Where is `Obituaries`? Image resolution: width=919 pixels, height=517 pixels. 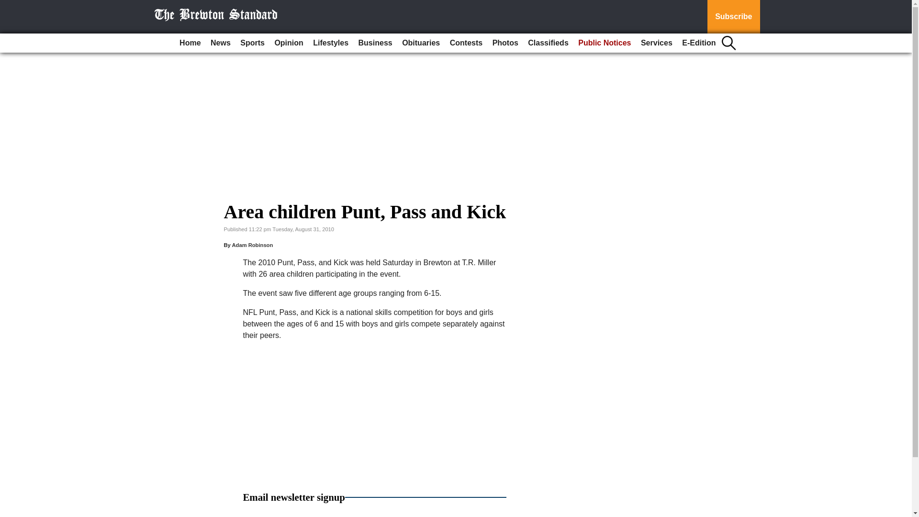 Obituaries is located at coordinates (421, 43).